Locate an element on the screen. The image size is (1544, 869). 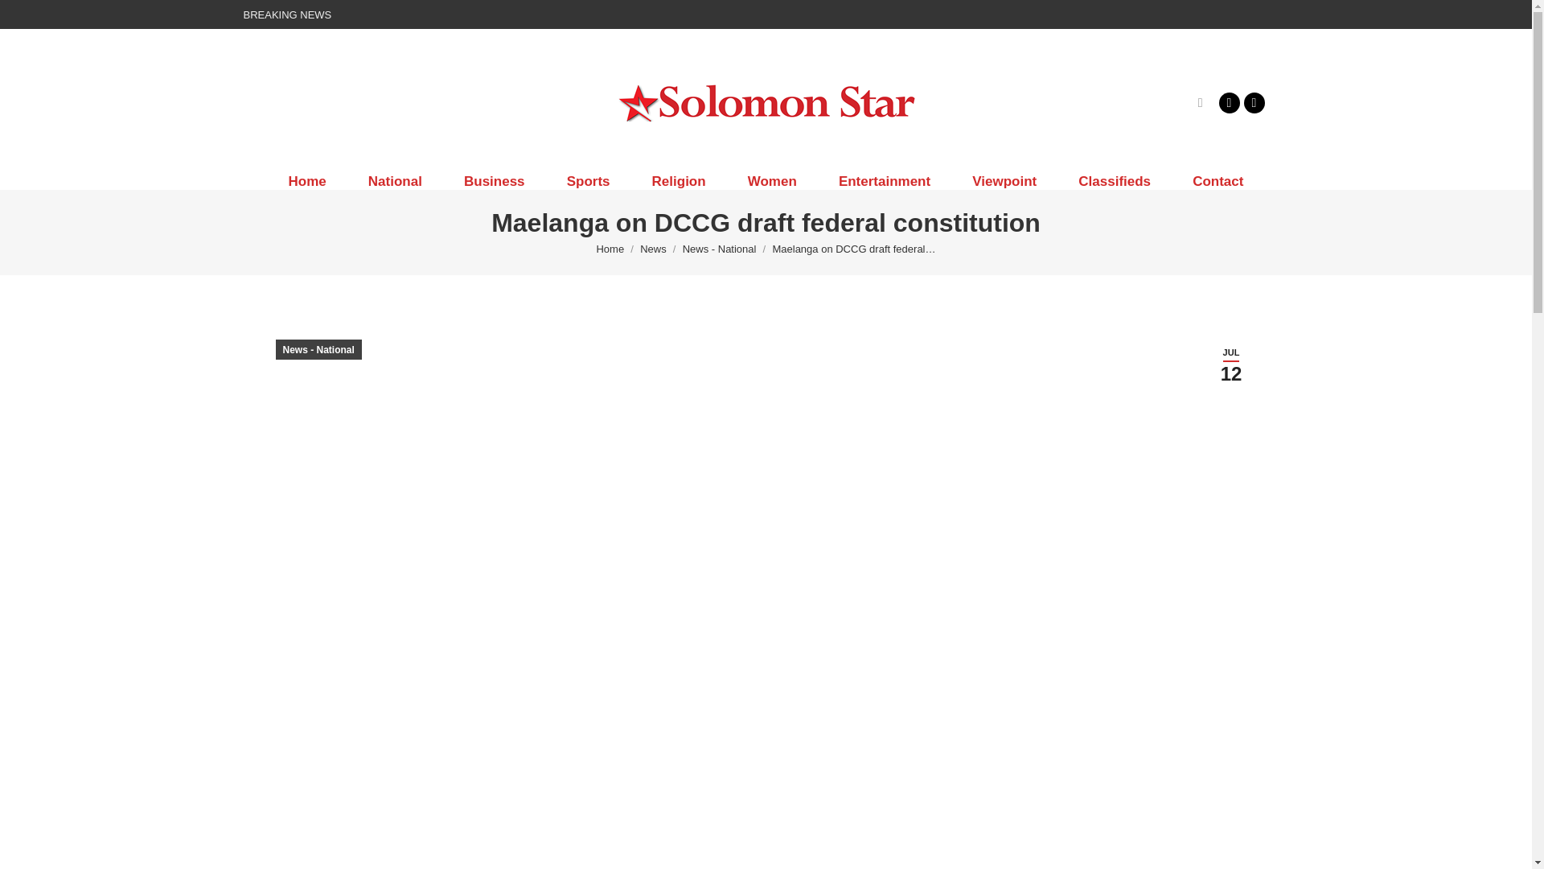
Facebook page opens in new window is located at coordinates (1229, 102).